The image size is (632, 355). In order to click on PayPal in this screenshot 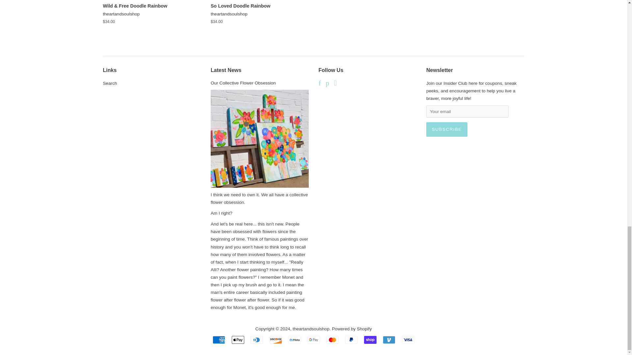, I will do `click(351, 340)`.